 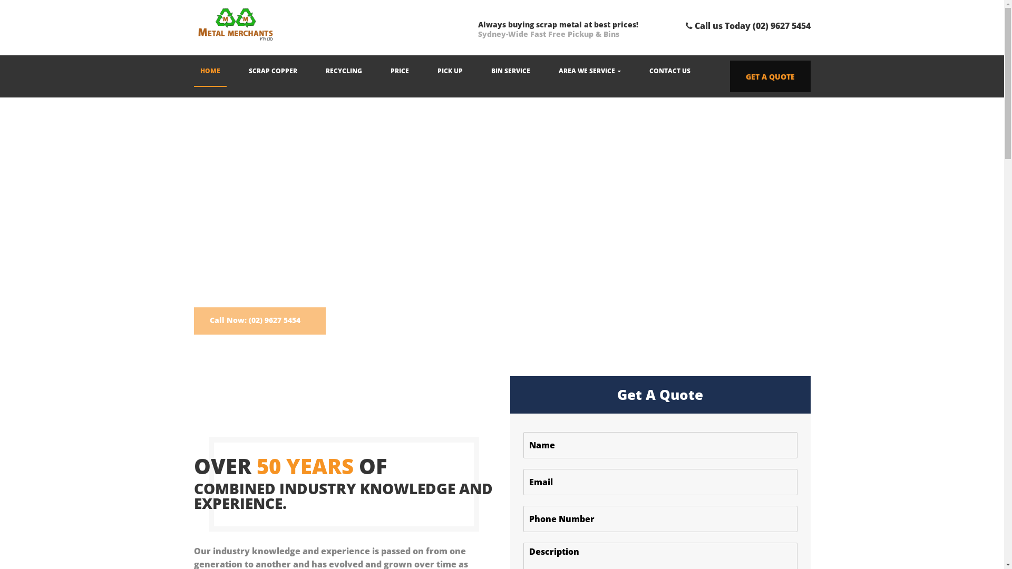 What do you see at coordinates (670, 71) in the screenshot?
I see `CONTACT US` at bounding box center [670, 71].